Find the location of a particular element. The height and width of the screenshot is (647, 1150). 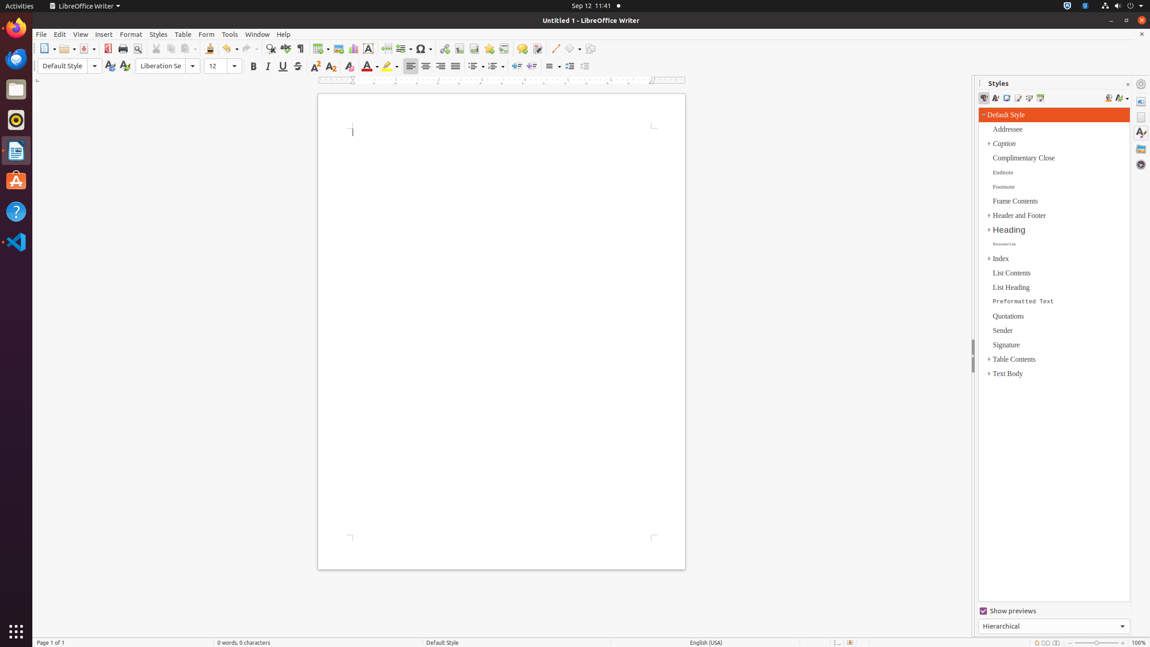

Clear is located at coordinates (349, 66).